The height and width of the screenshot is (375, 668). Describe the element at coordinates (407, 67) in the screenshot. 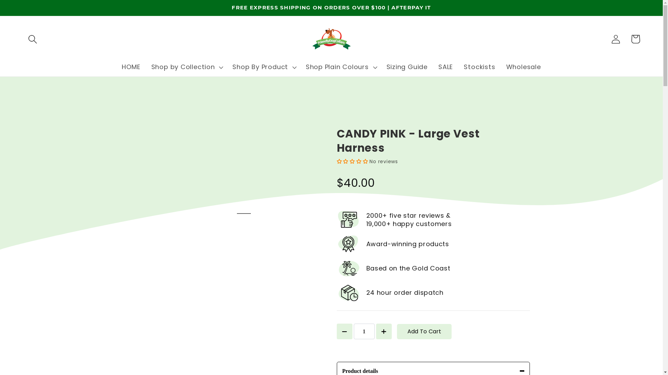

I see `Sizing Guide` at that location.